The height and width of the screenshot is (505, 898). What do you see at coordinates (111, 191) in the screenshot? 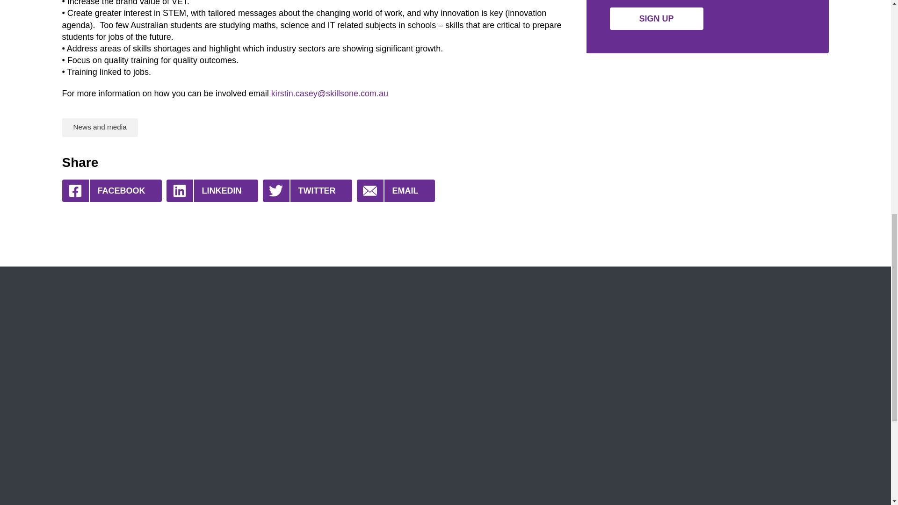
I see `FACEBOOK` at bounding box center [111, 191].